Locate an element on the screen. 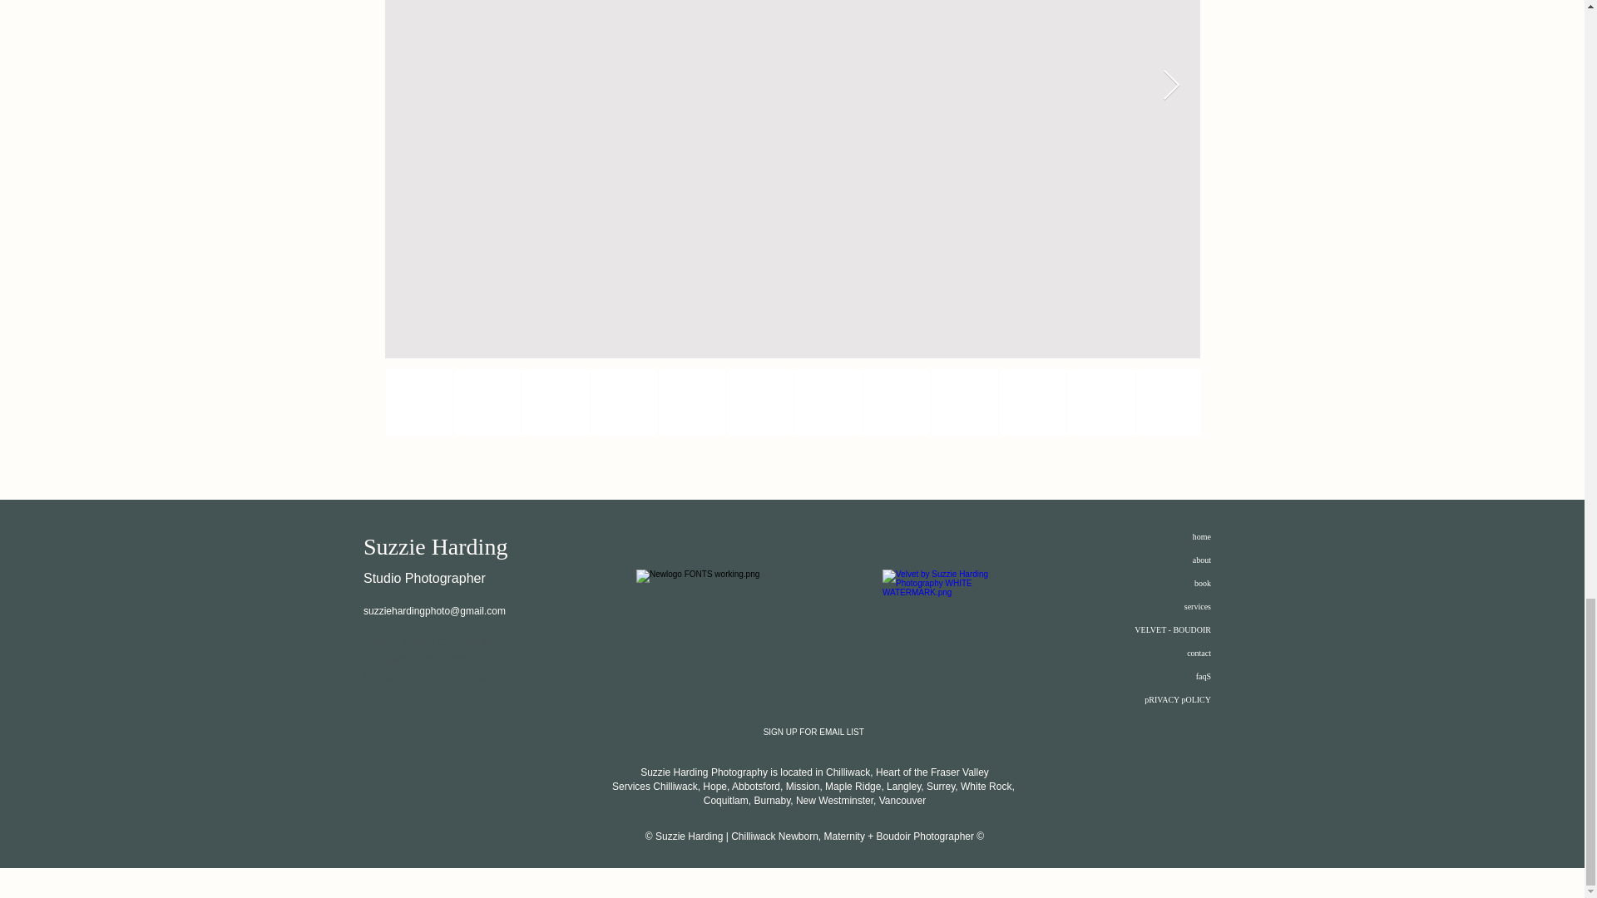  pRIVACY pOLICY is located at coordinates (1178, 698).